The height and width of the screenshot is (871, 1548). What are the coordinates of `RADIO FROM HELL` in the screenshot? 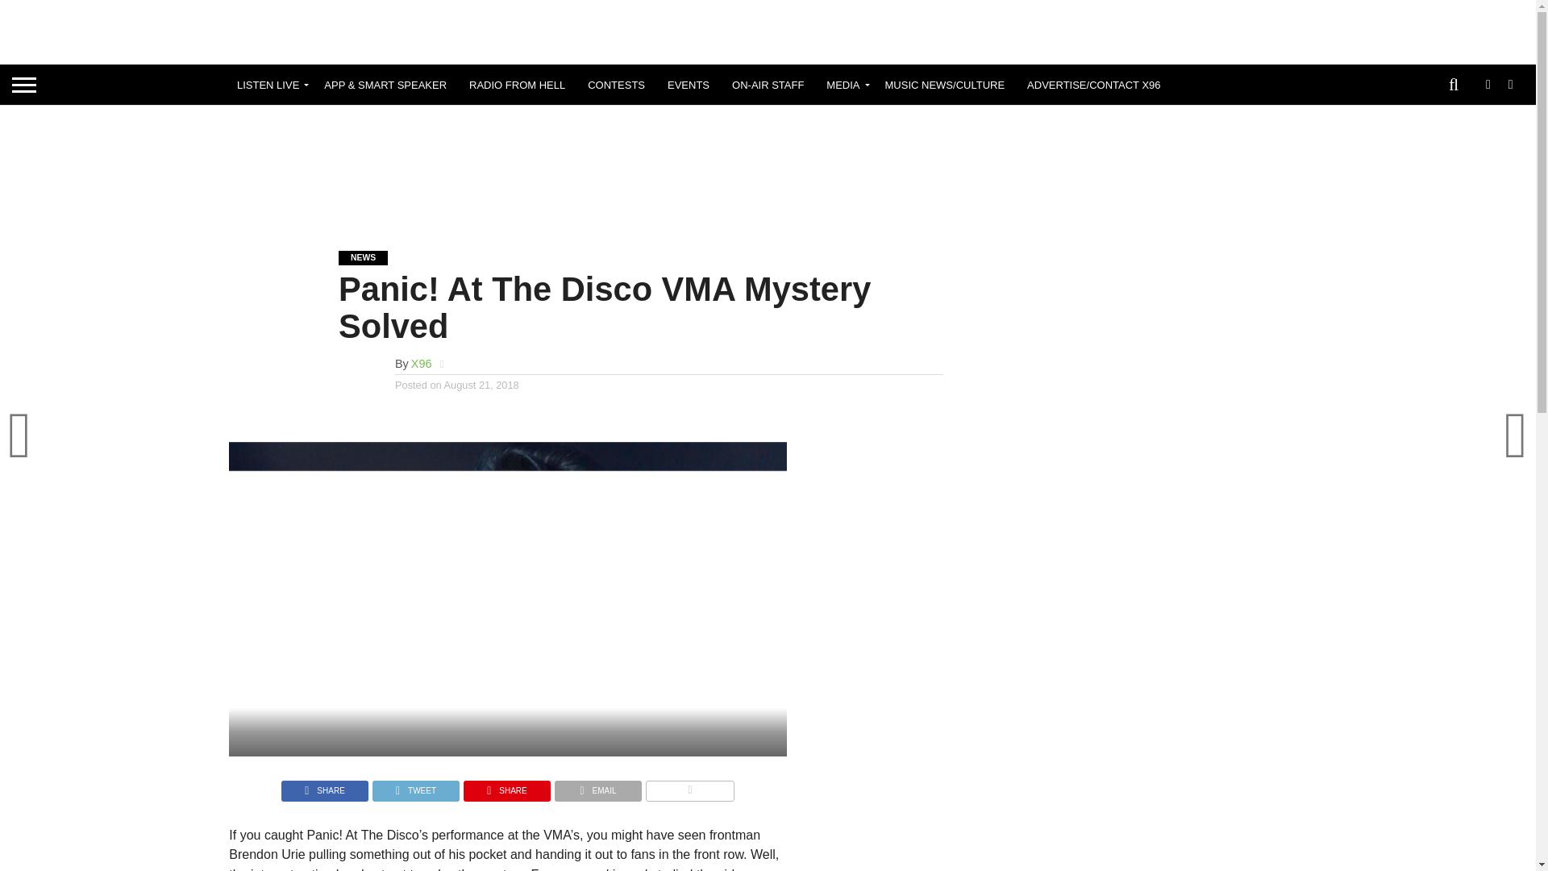 It's located at (517, 84).